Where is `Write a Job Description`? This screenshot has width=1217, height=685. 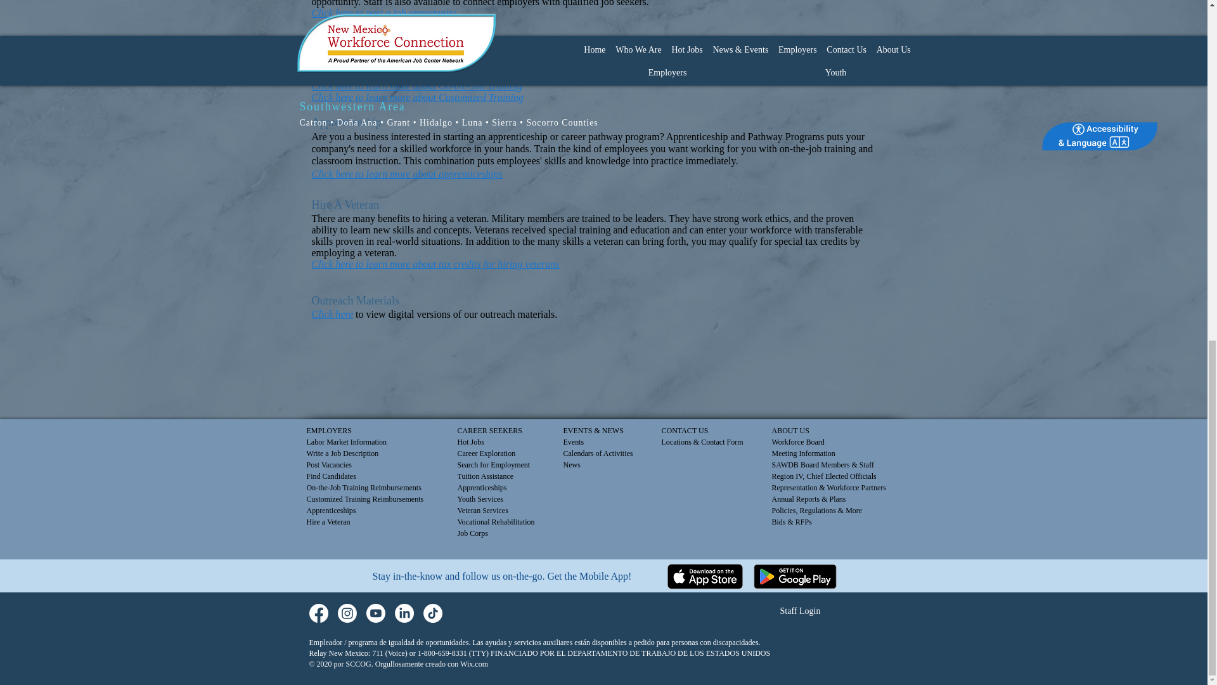 Write a Job Description is located at coordinates (342, 453).